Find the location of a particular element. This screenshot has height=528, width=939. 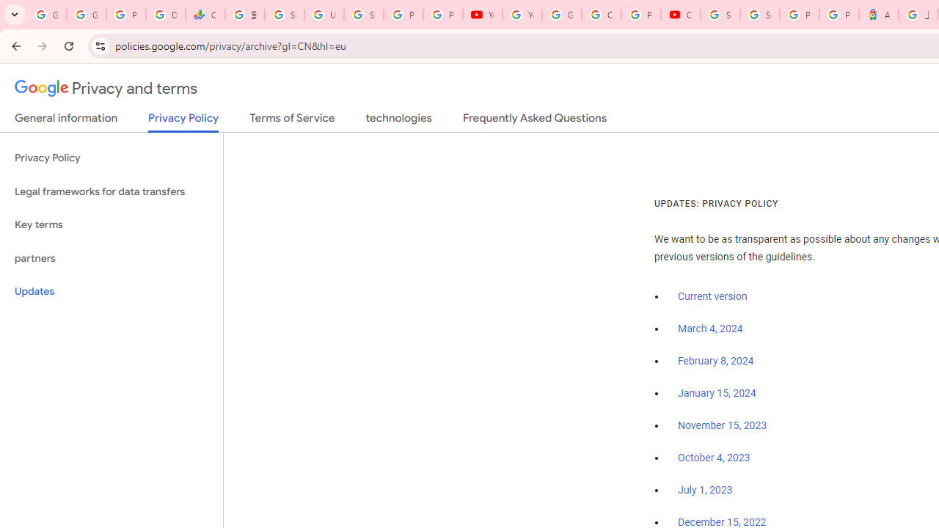

Currencies - Google Finance is located at coordinates (205, 15).